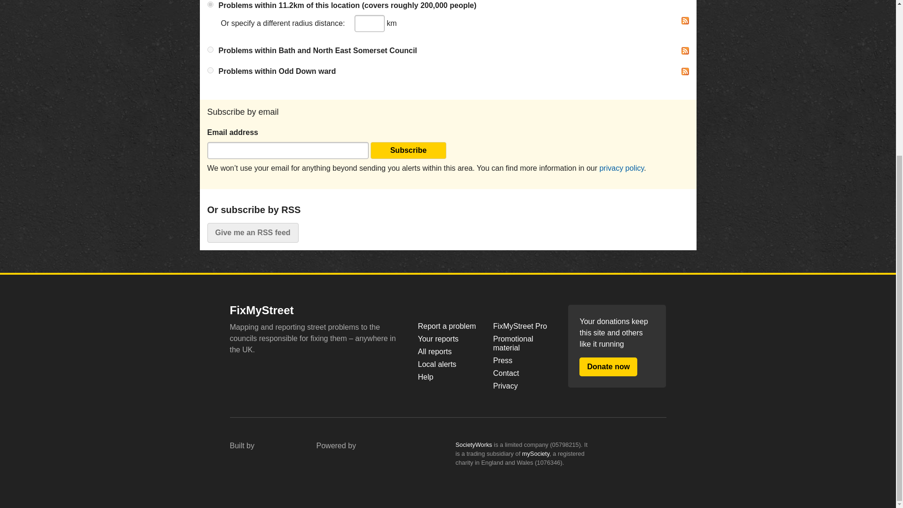 This screenshot has height=508, width=903. I want to click on FixMyStreet app on the App Store, so click(261, 373).